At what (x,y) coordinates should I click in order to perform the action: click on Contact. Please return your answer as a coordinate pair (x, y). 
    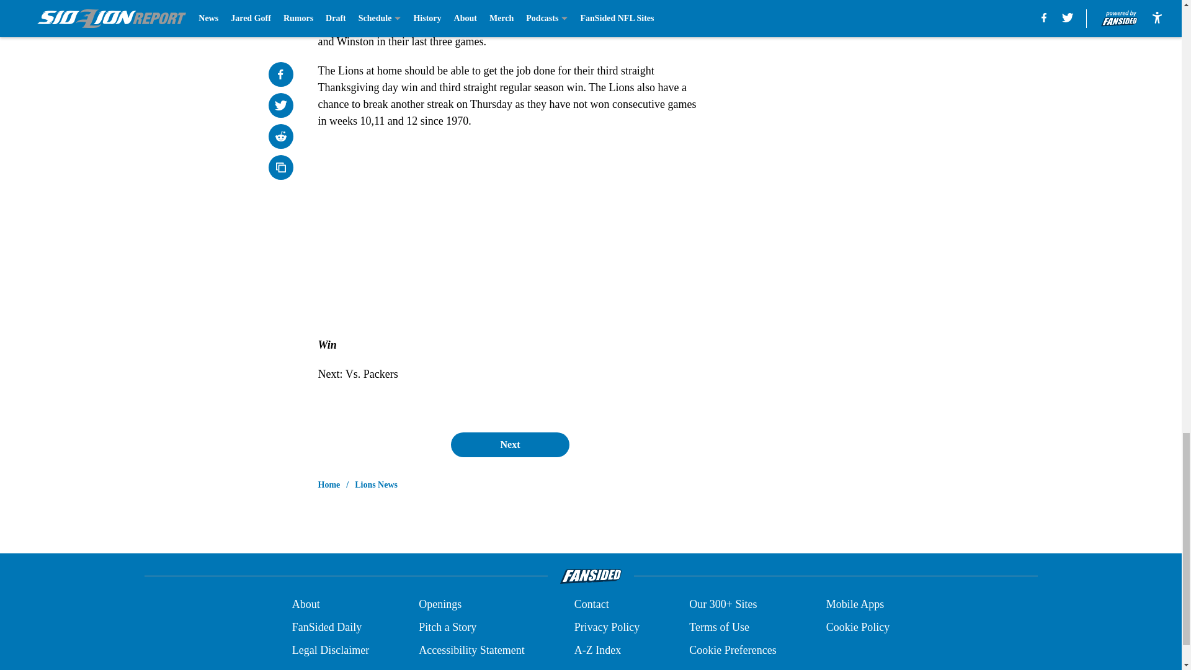
    Looking at the image, I should click on (591, 604).